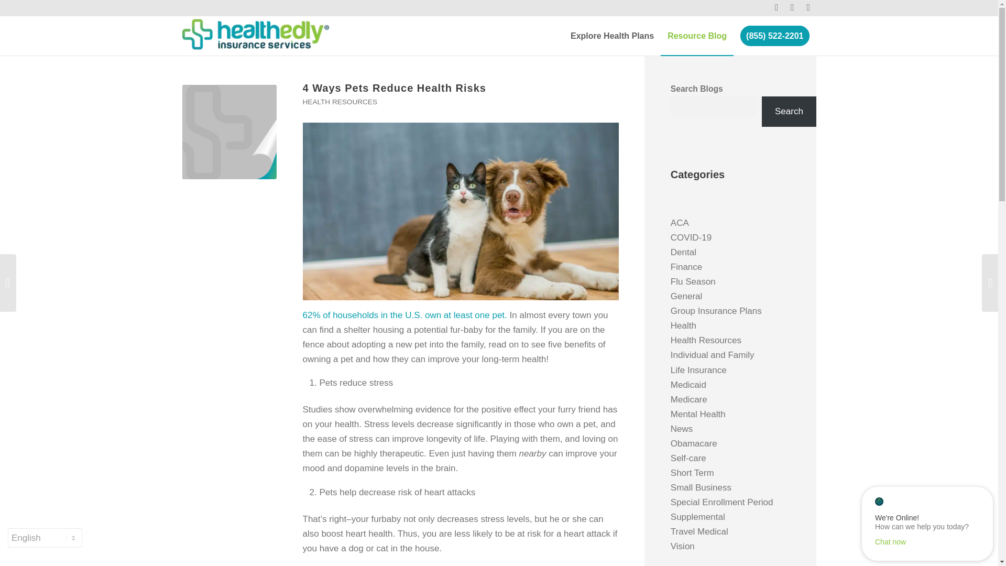  What do you see at coordinates (789, 111) in the screenshot?
I see `Search` at bounding box center [789, 111].